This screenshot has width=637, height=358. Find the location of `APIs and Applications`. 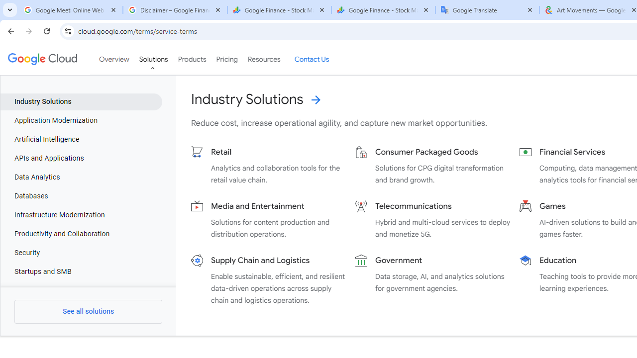

APIs and Applications is located at coordinates (82, 158).